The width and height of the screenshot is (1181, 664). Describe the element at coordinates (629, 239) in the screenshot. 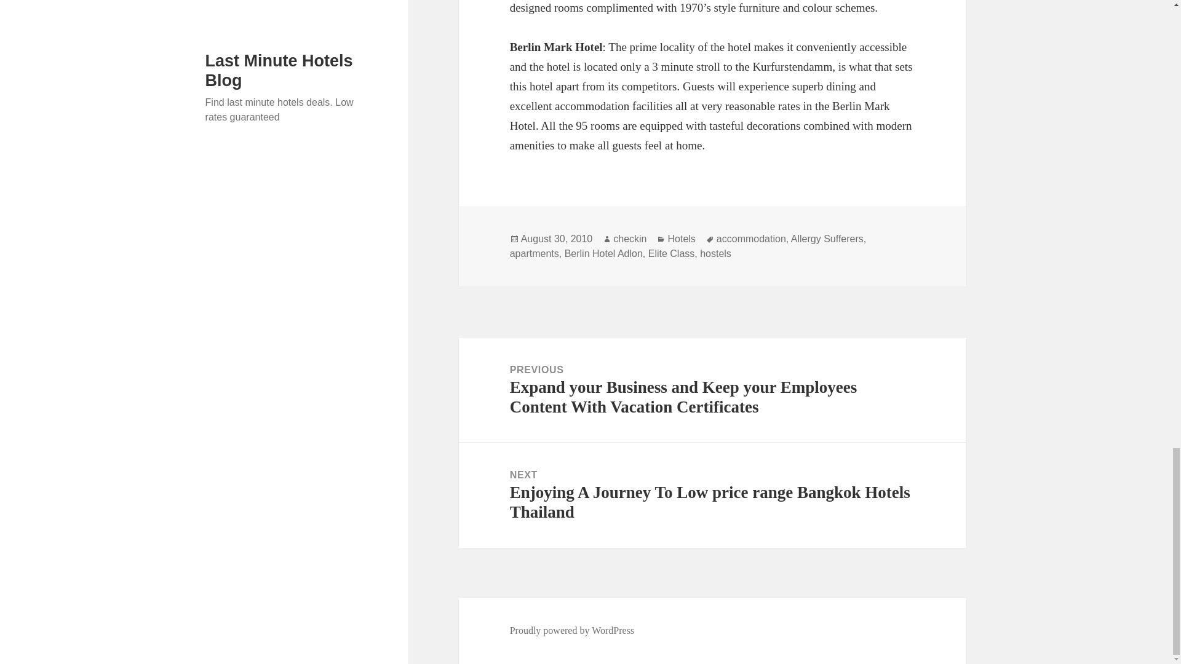

I see `checkin` at that location.